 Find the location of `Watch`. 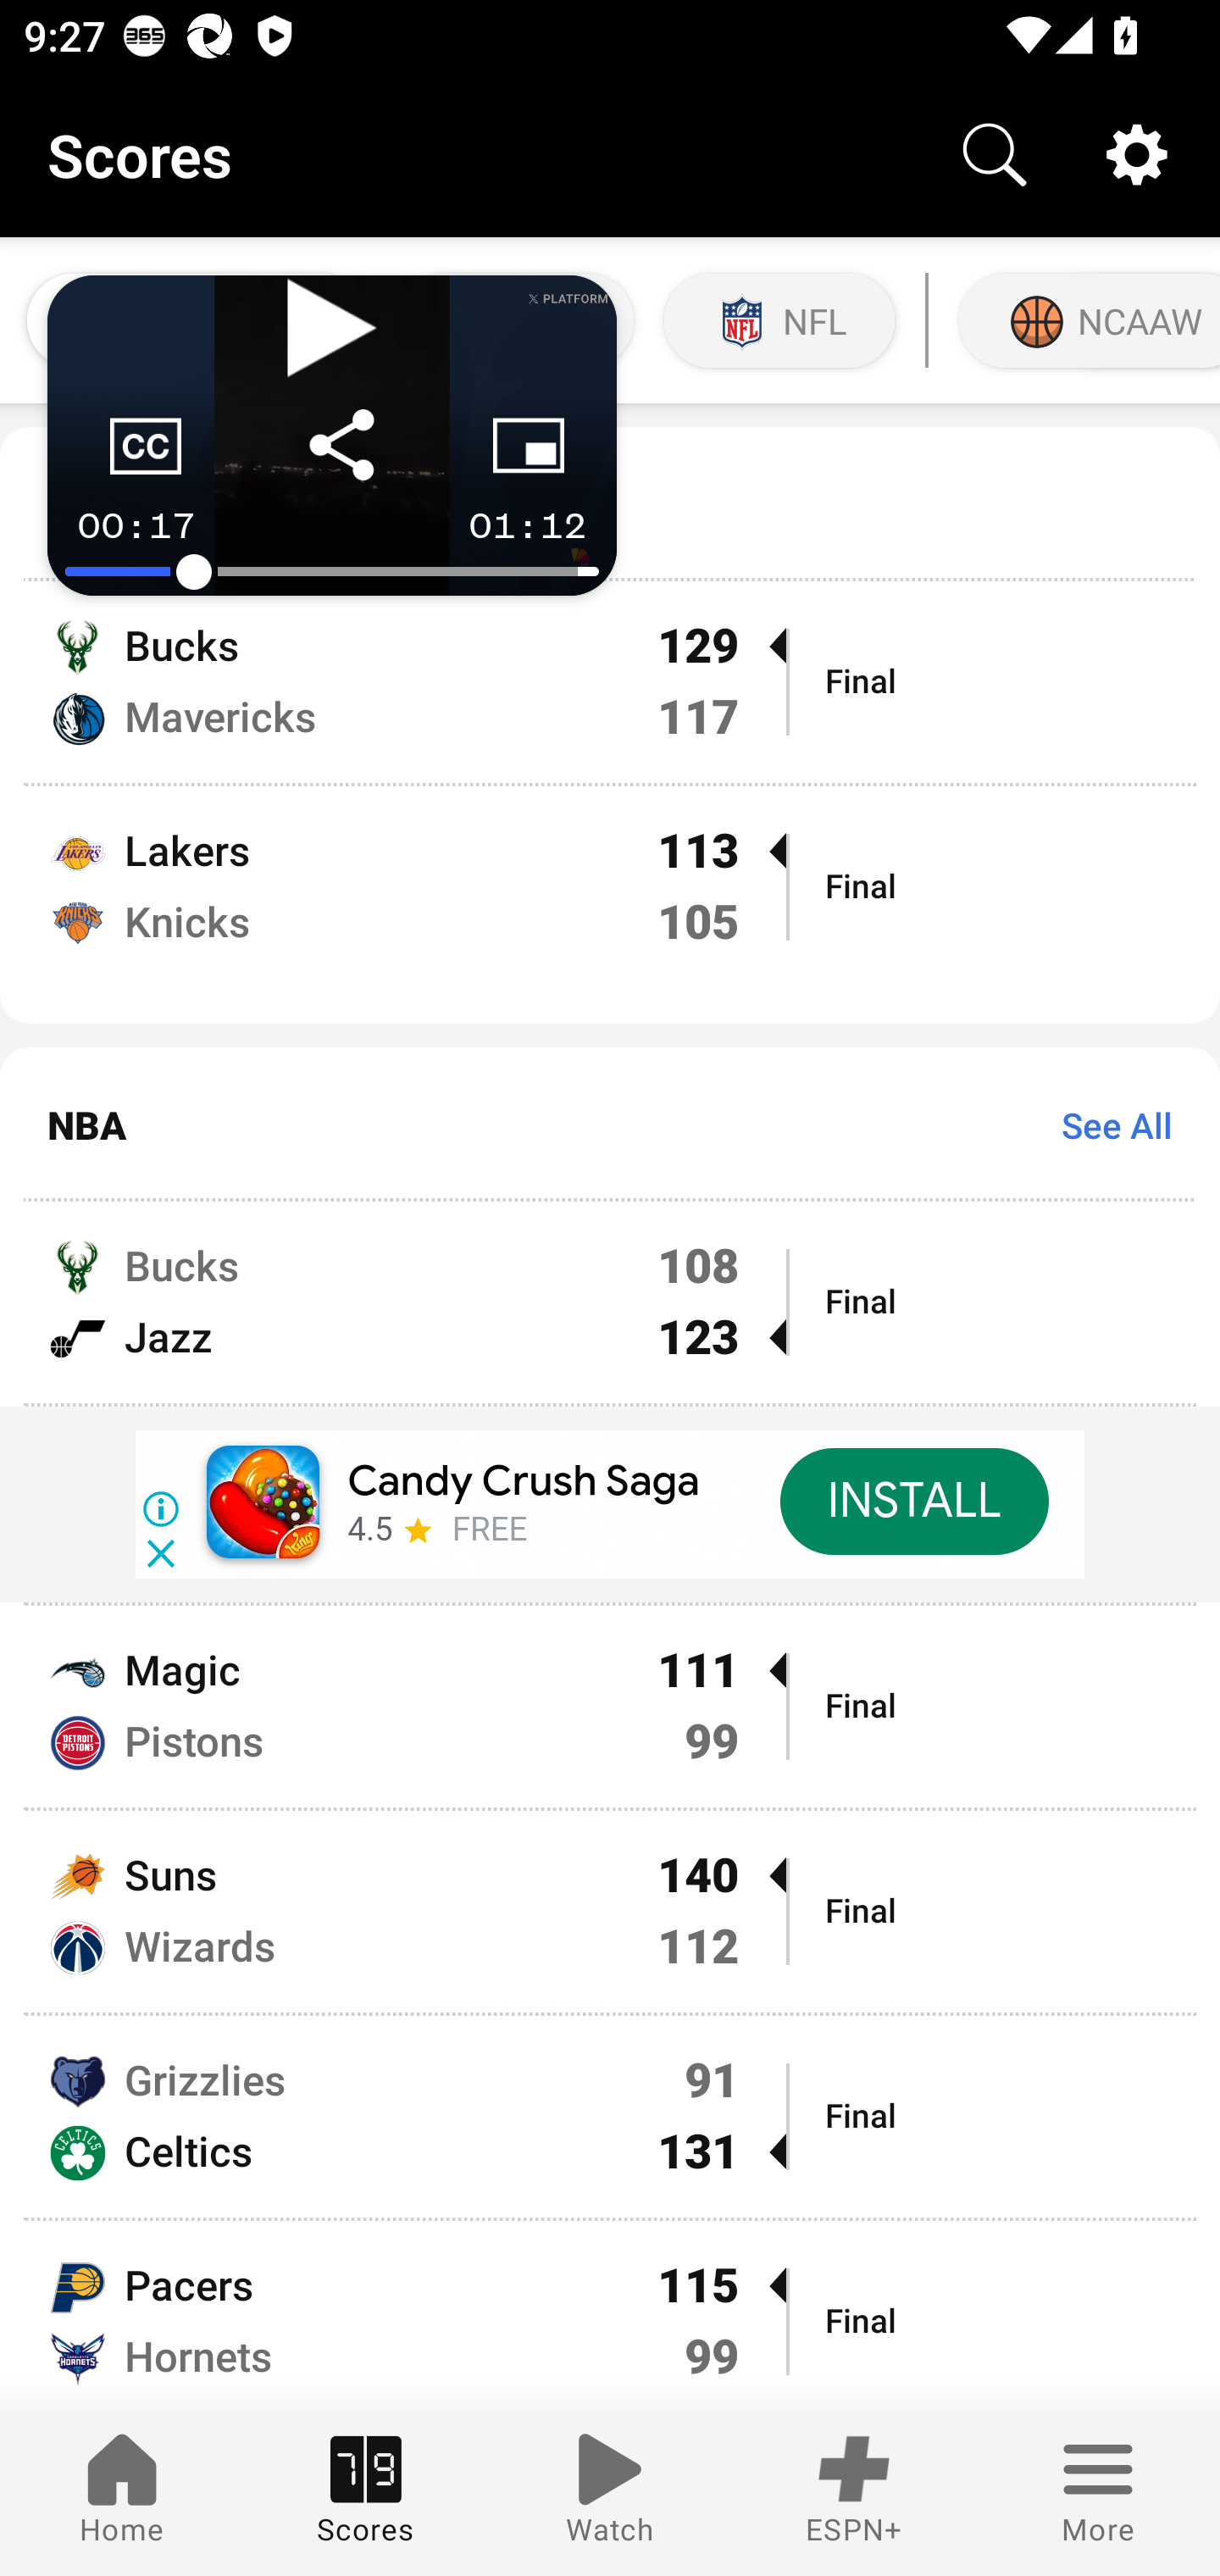

Watch is located at coordinates (610, 2493).